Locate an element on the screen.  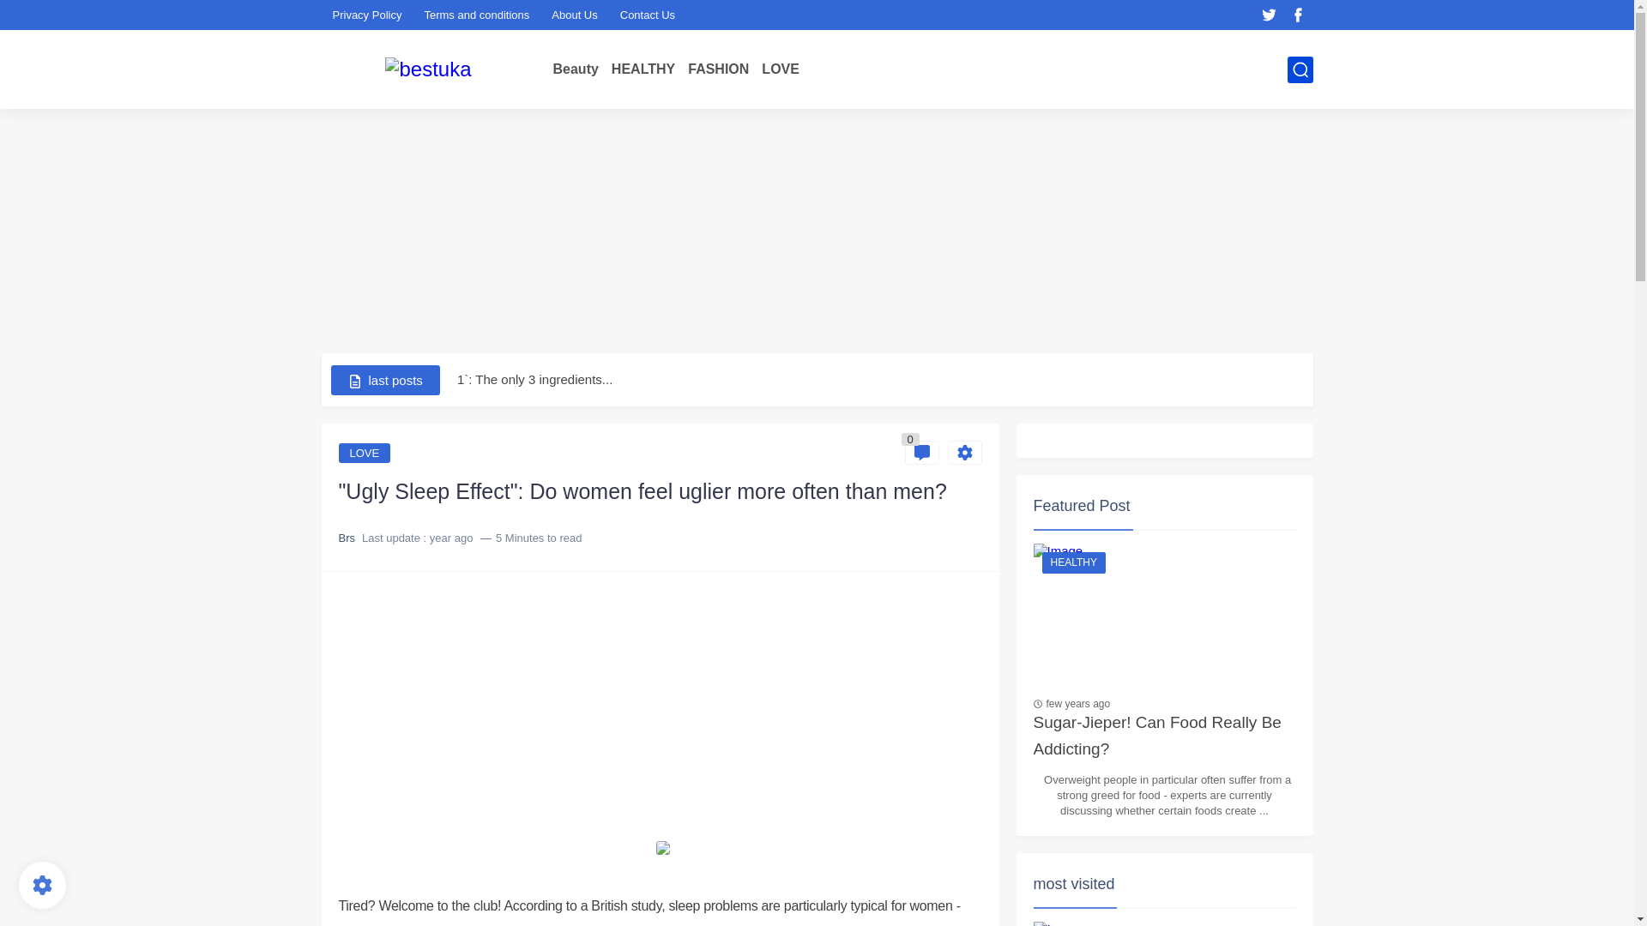
FASHION is located at coordinates (719, 69).